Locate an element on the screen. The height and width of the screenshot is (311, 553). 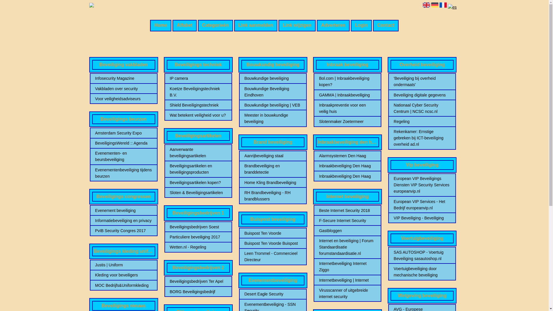
European VIP Services - Het Bedrijf europeanvip.nl is located at coordinates (422, 205).